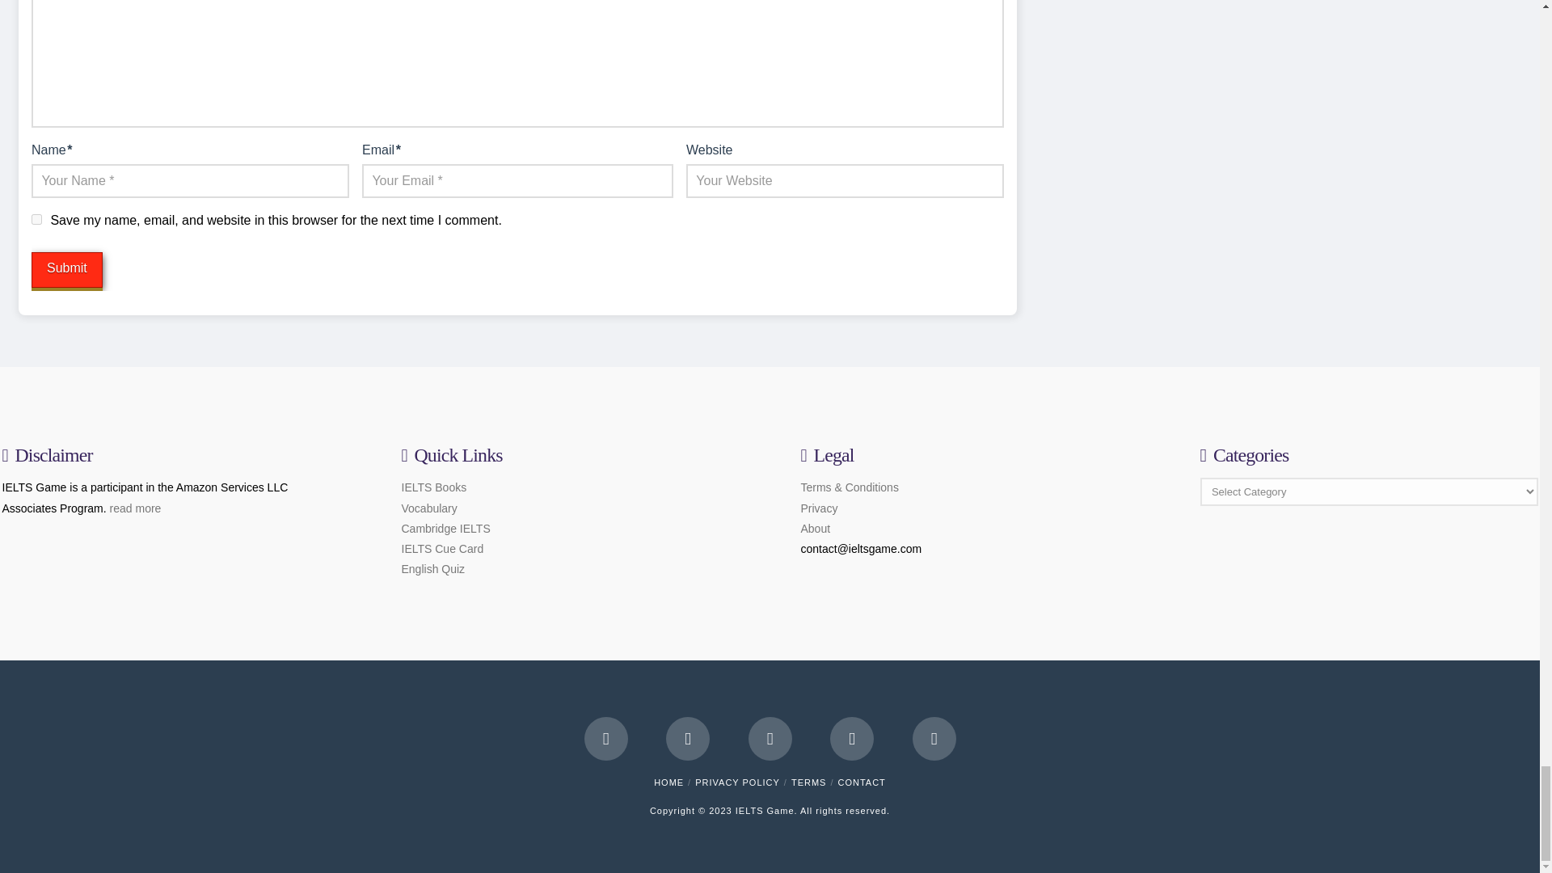 This screenshot has height=873, width=1552. I want to click on yes, so click(36, 218).